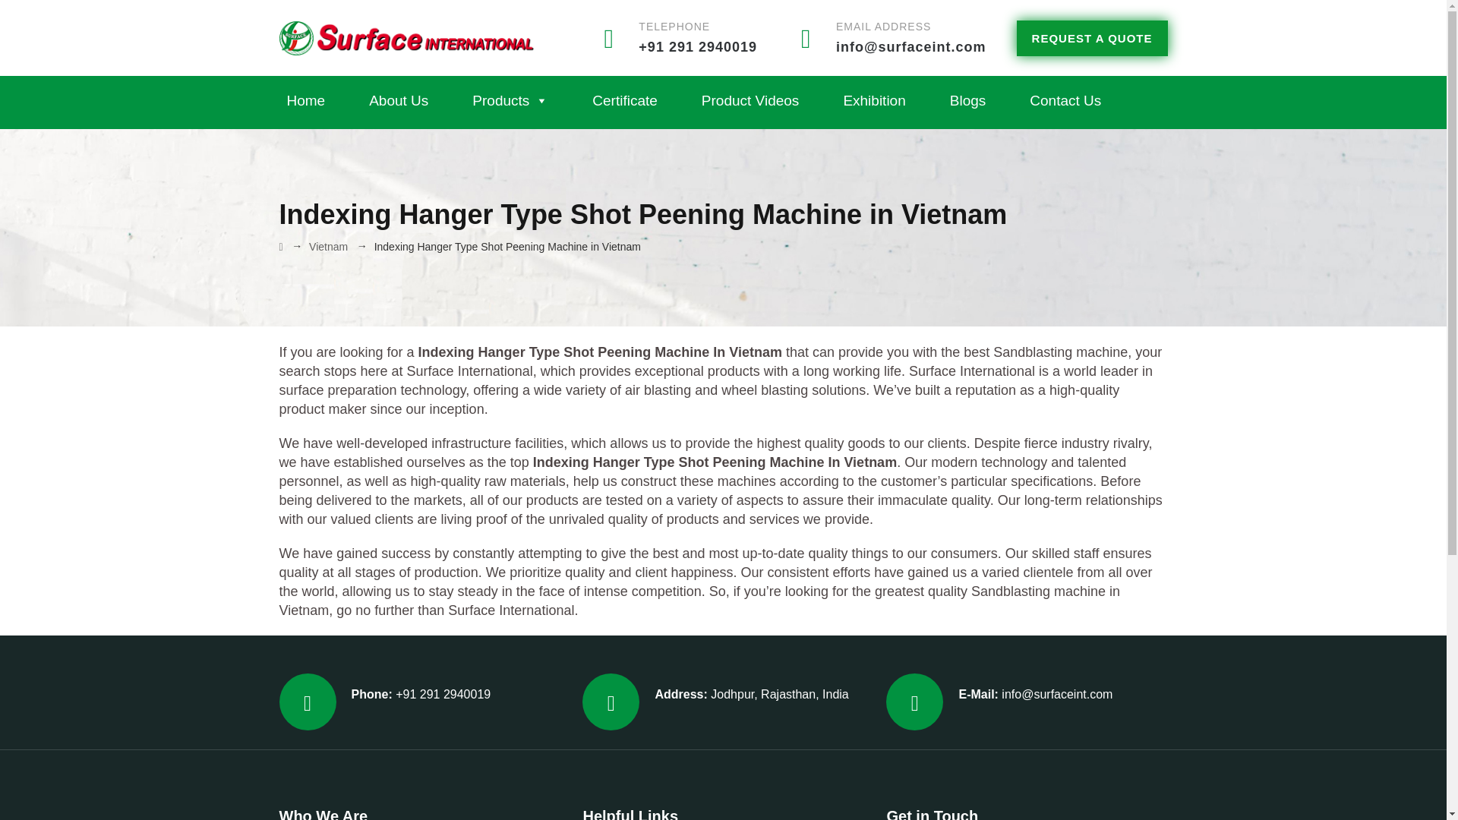 This screenshot has height=820, width=1458. What do you see at coordinates (399, 101) in the screenshot?
I see `About Us` at bounding box center [399, 101].